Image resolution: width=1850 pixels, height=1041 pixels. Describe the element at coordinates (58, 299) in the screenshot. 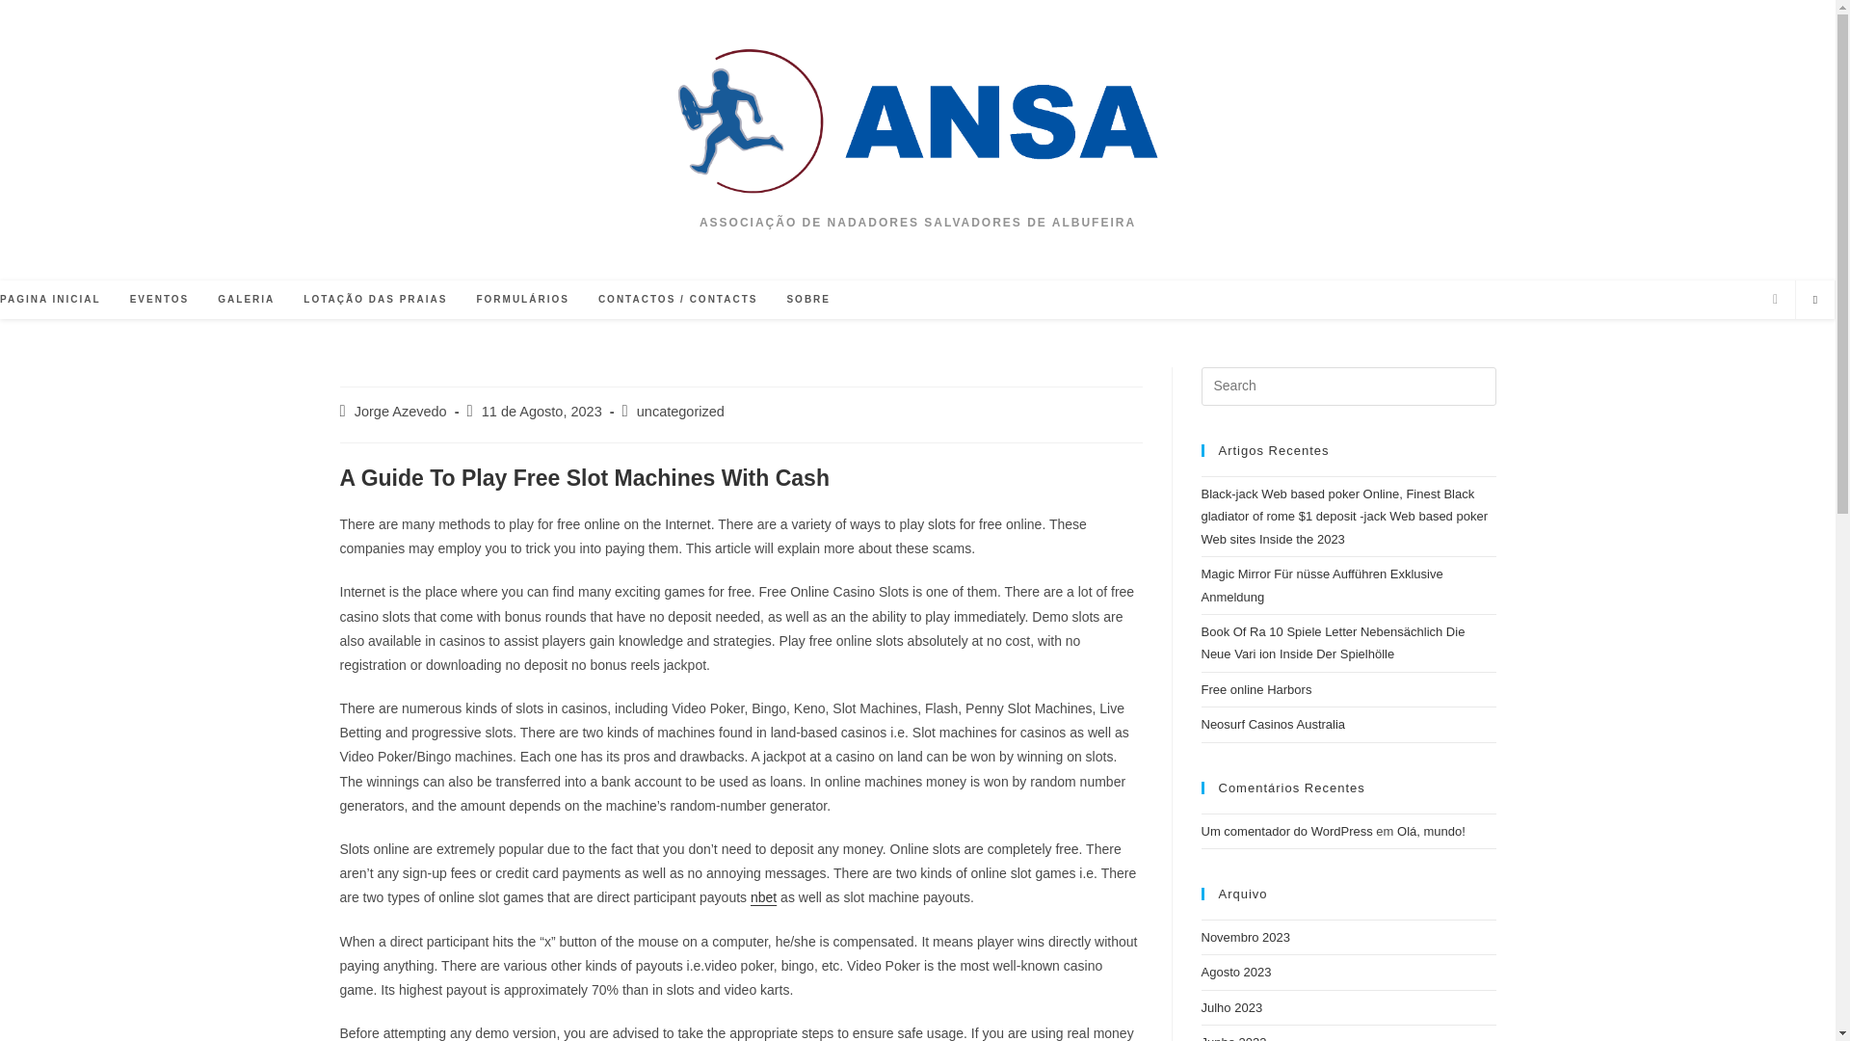

I see `PAGINA INICIAL` at that location.